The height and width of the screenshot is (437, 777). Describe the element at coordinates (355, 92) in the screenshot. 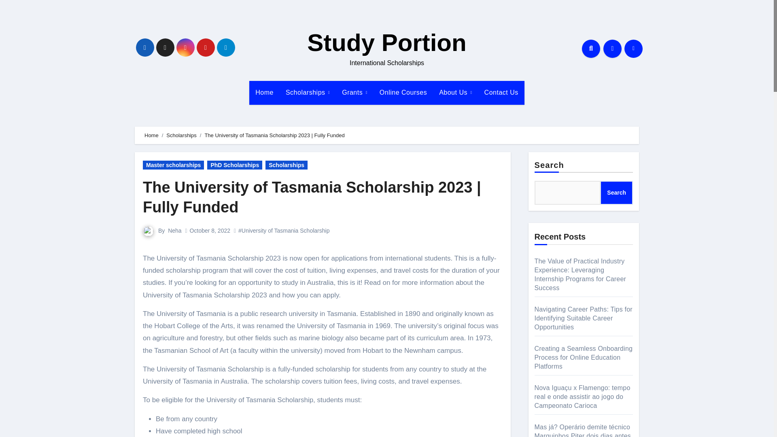

I see `Grants` at that location.